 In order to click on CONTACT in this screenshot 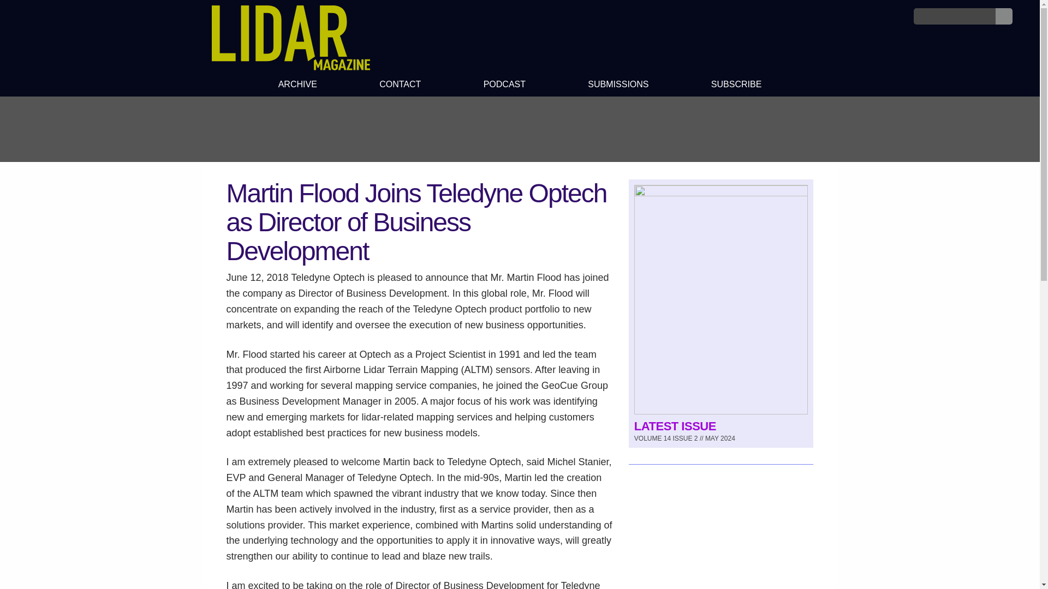, I will do `click(400, 86)`.